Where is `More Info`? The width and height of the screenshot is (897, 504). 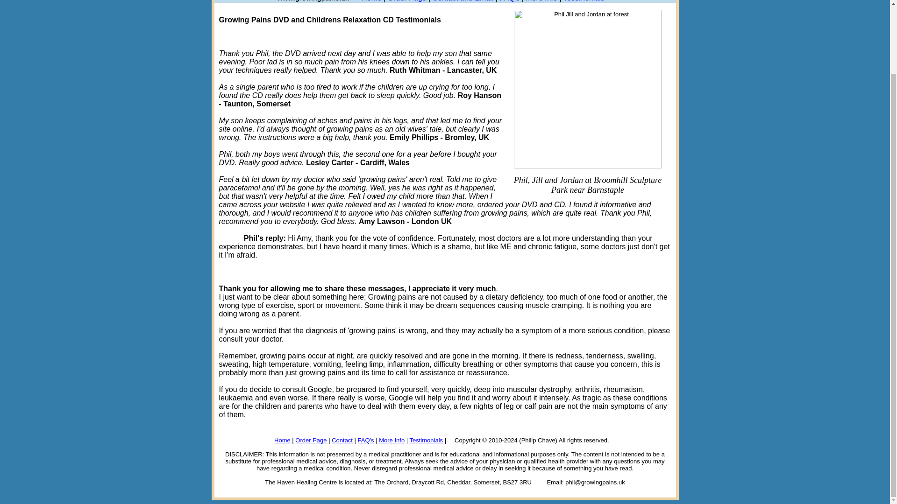 More Info is located at coordinates (541, 1).